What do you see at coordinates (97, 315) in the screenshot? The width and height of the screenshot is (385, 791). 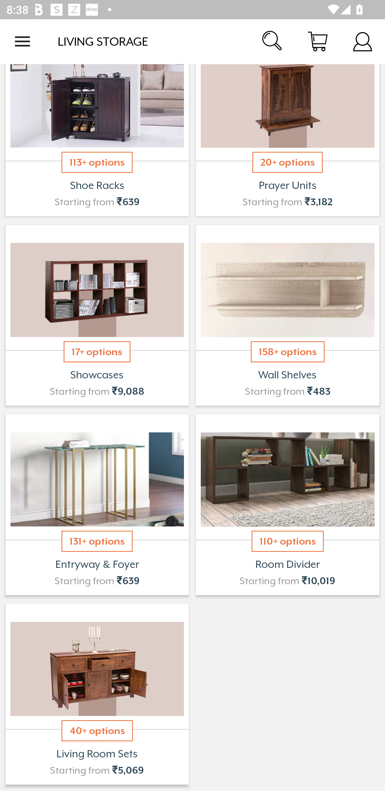 I see `17+ options Showcases Starting from  ₹9,088` at bounding box center [97, 315].